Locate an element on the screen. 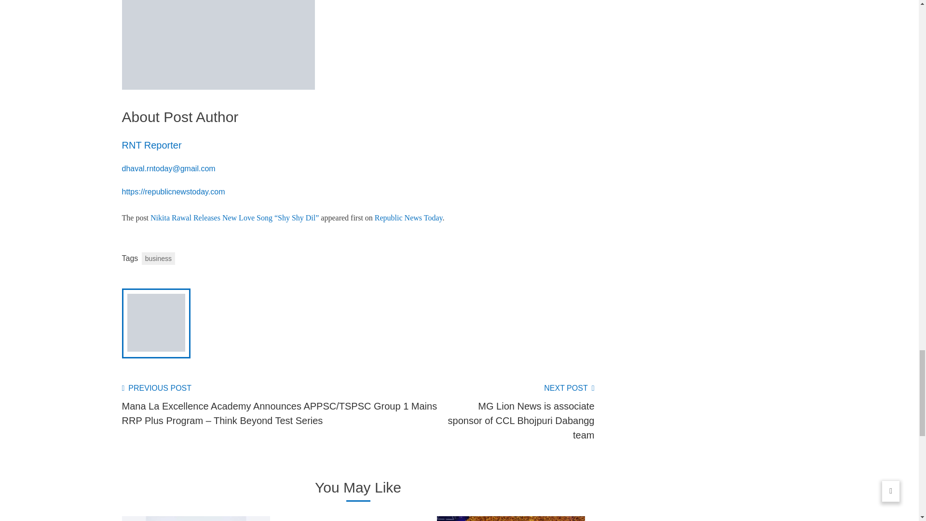 Image resolution: width=926 pixels, height=521 pixels. Republic News Today is located at coordinates (409, 218).